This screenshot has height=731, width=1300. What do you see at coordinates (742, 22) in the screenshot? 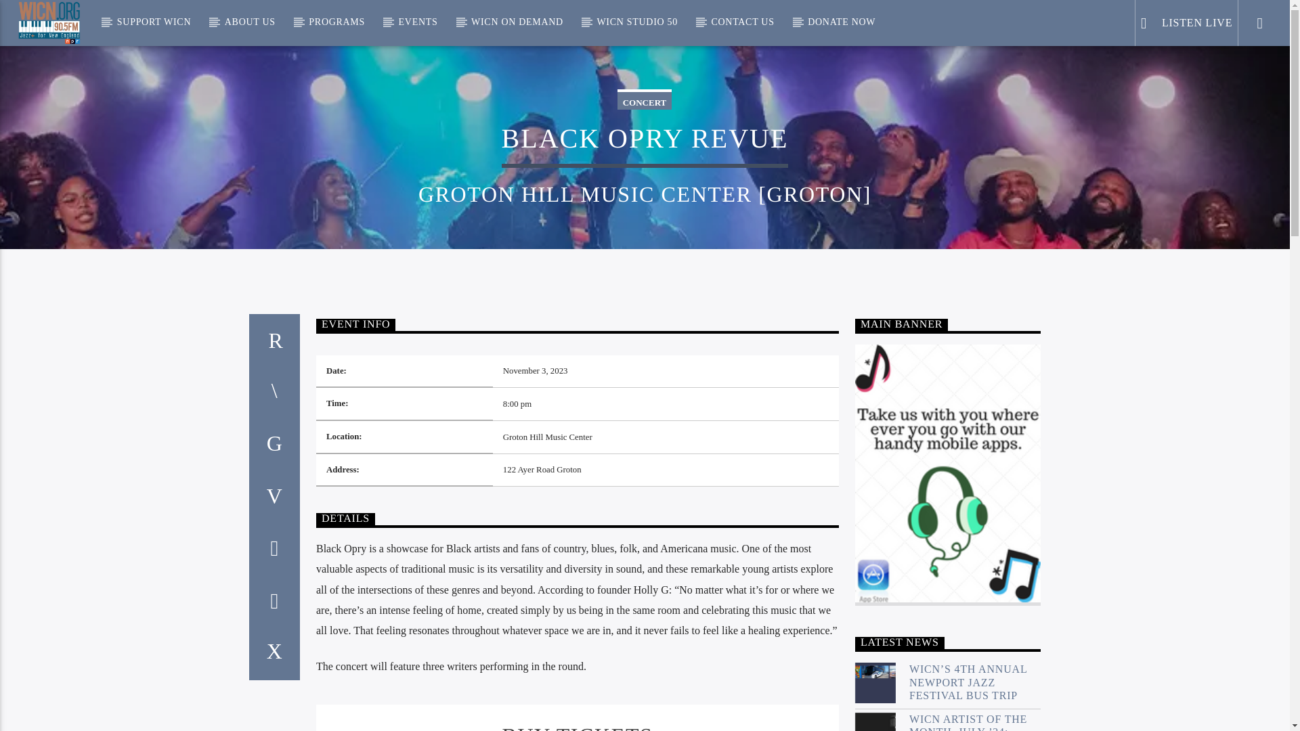
I see `CONTACT US` at bounding box center [742, 22].